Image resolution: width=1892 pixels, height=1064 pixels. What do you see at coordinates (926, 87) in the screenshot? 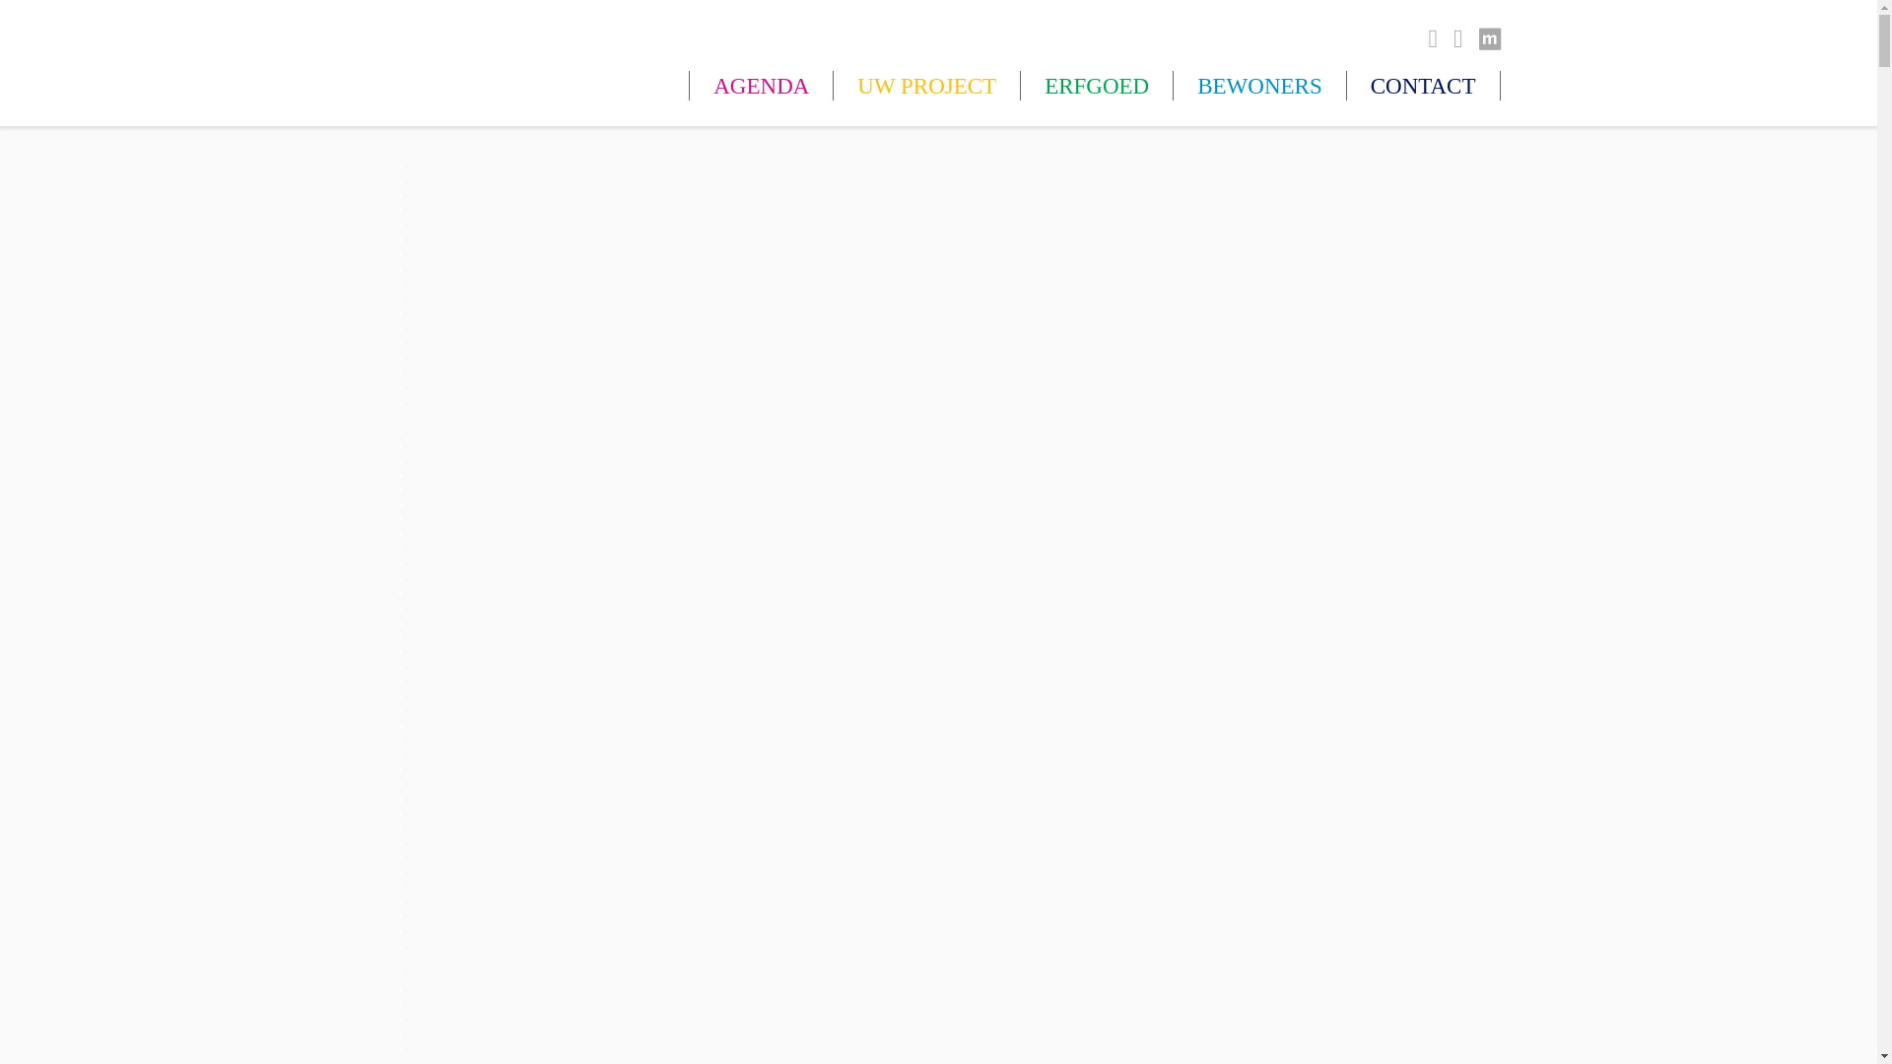
I see `UW PROJECT` at bounding box center [926, 87].